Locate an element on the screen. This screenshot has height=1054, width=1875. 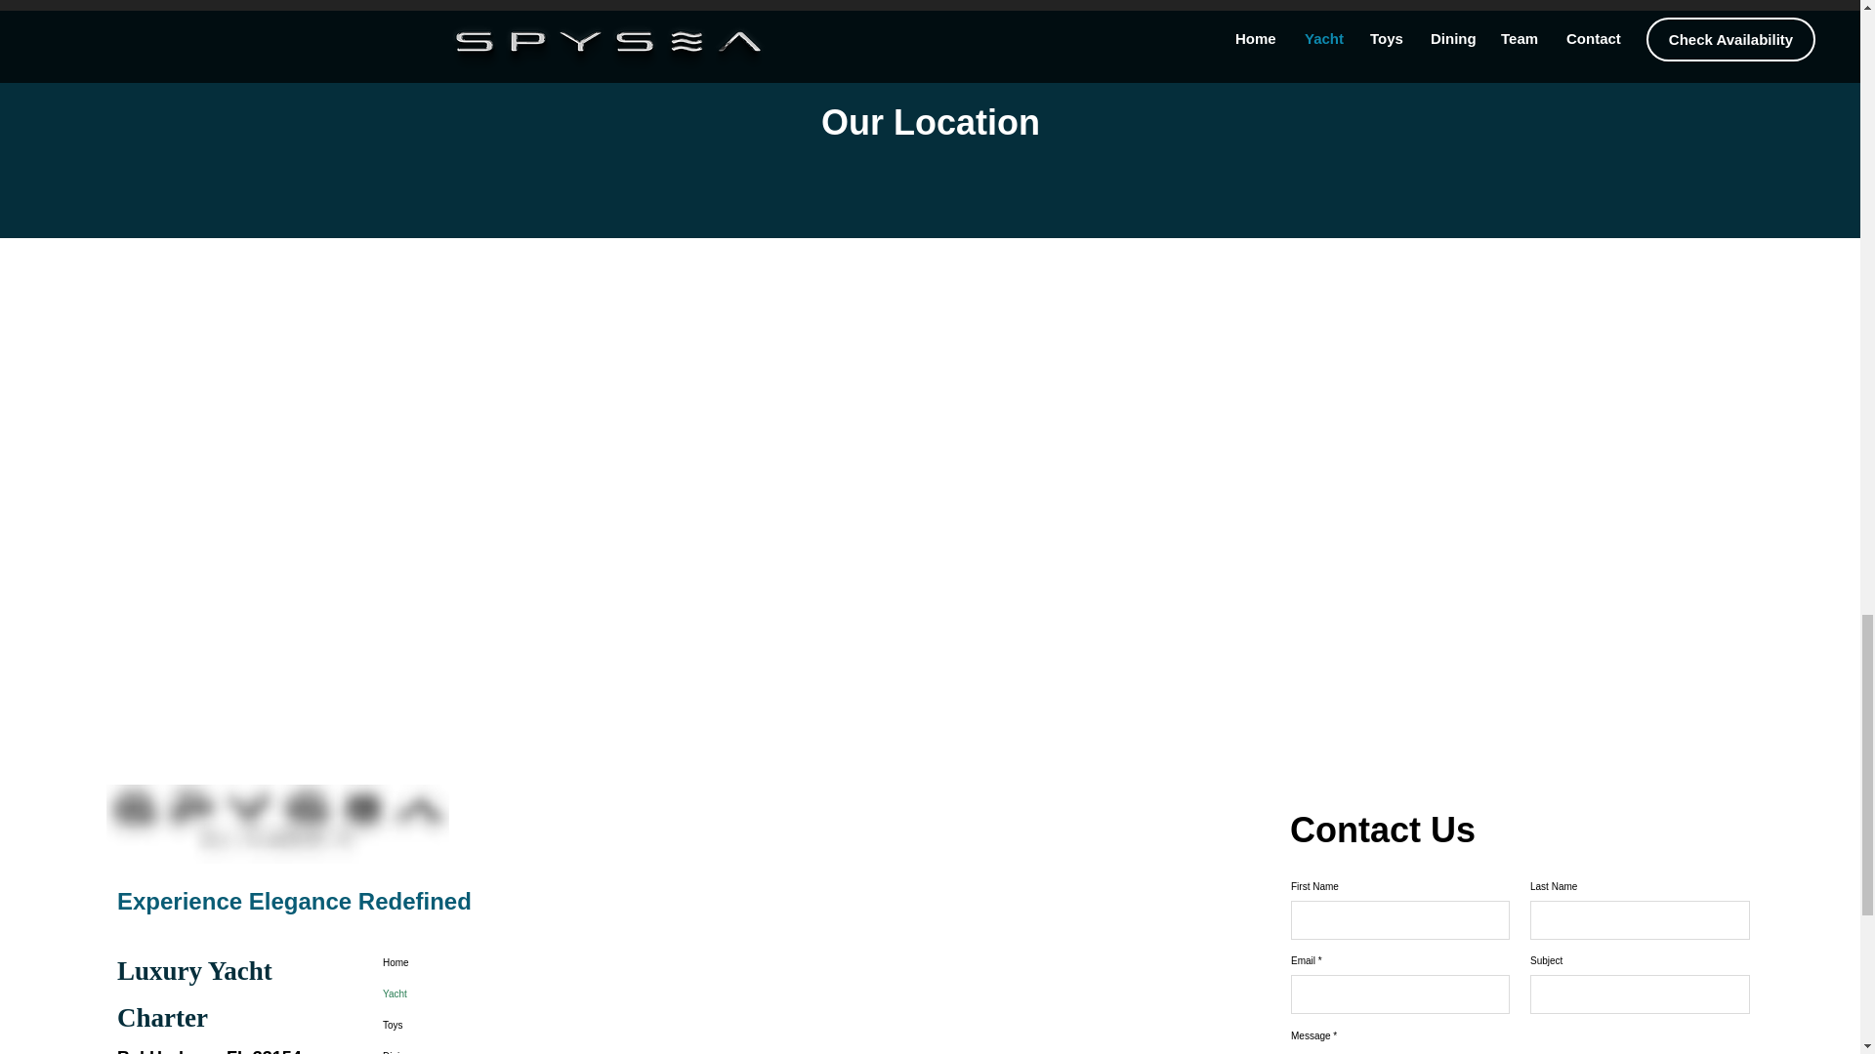
Toys is located at coordinates (471, 1025).